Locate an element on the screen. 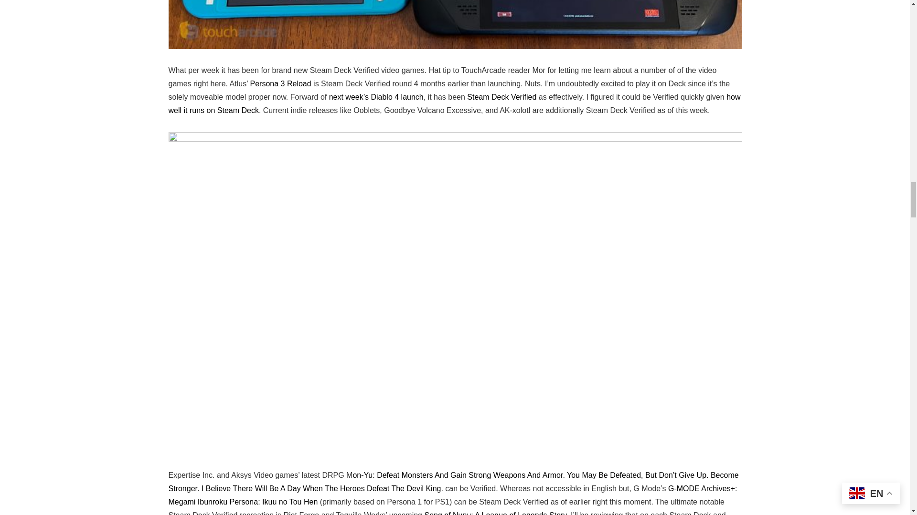 This screenshot has width=917, height=515. Song of Nunu: A League of Legends Story is located at coordinates (495, 513).